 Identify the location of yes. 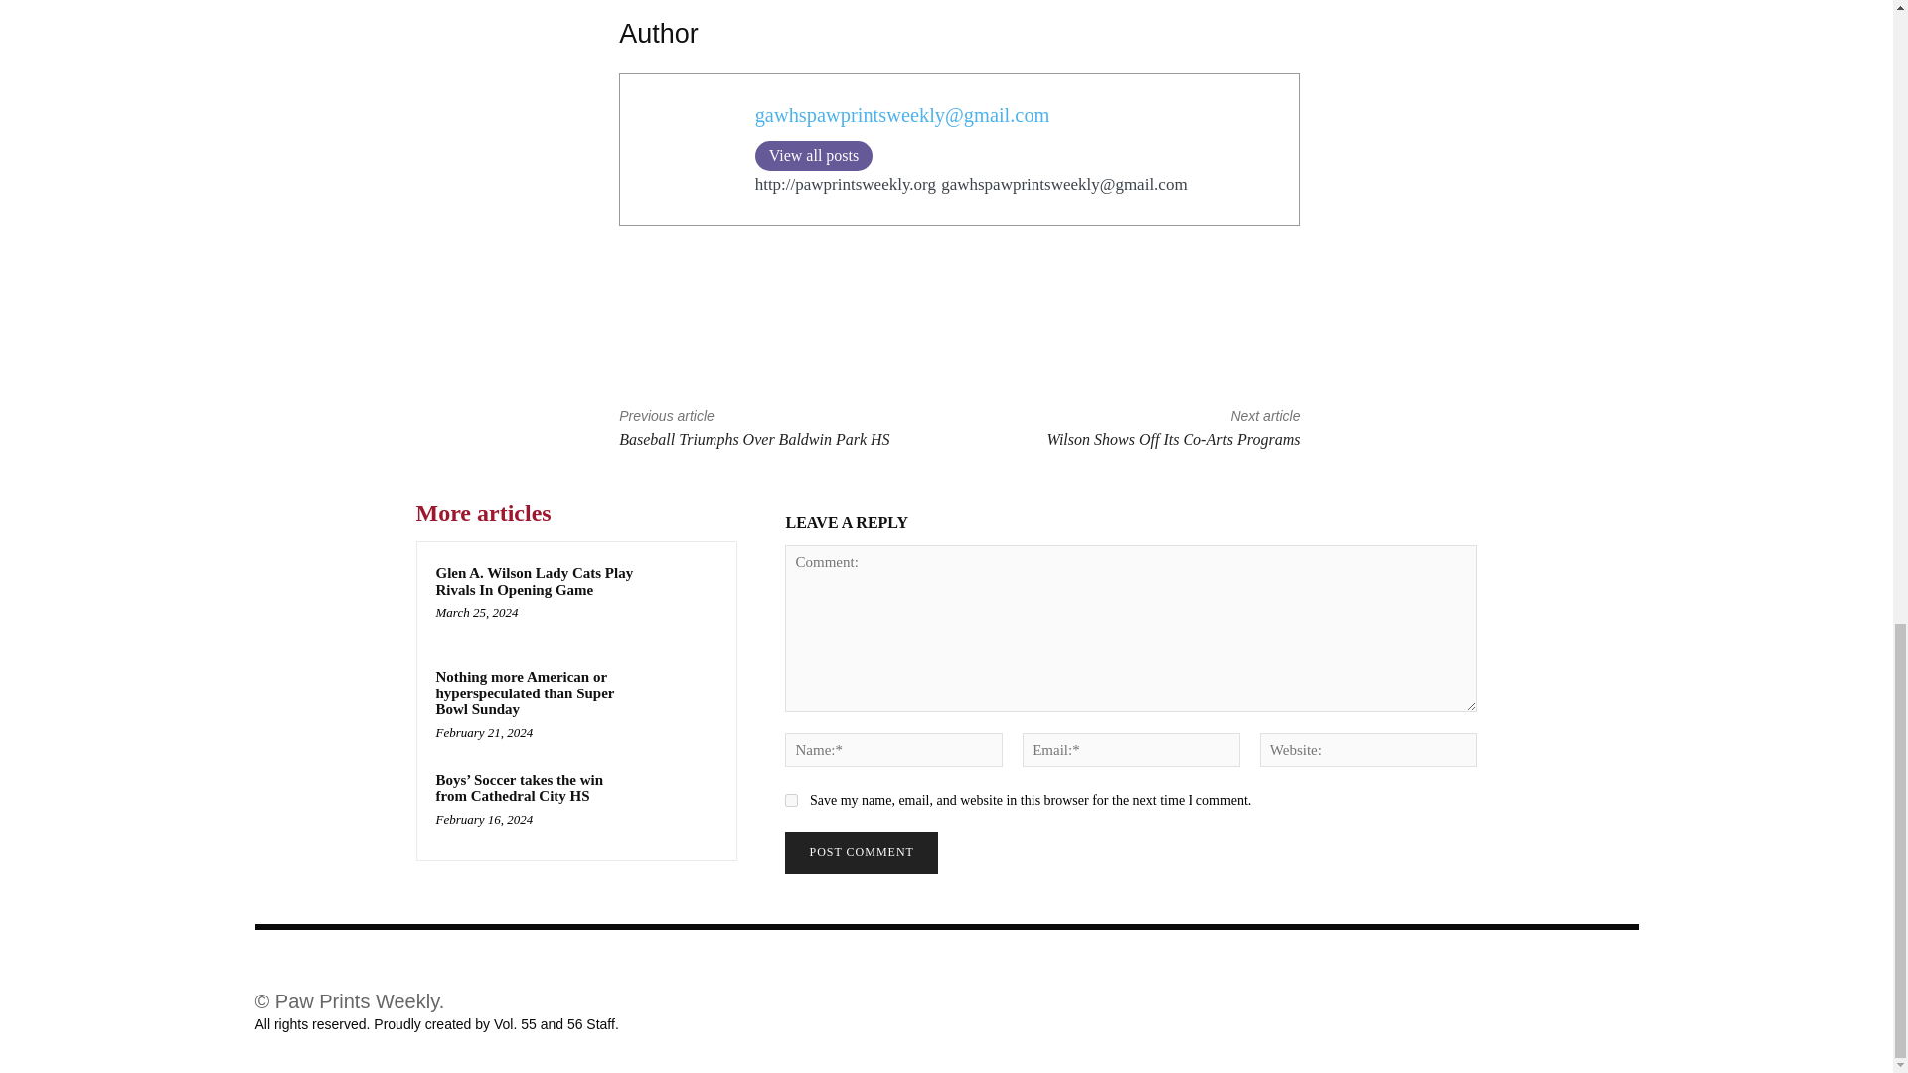
(791, 801).